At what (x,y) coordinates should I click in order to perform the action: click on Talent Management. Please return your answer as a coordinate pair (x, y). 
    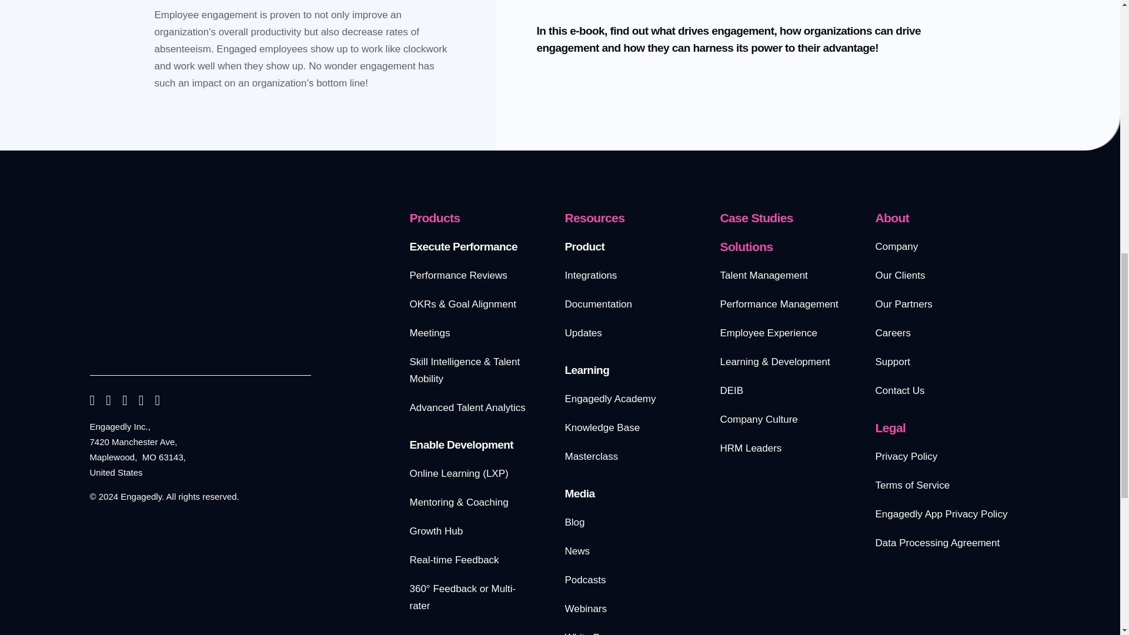
    Looking at the image, I should click on (763, 275).